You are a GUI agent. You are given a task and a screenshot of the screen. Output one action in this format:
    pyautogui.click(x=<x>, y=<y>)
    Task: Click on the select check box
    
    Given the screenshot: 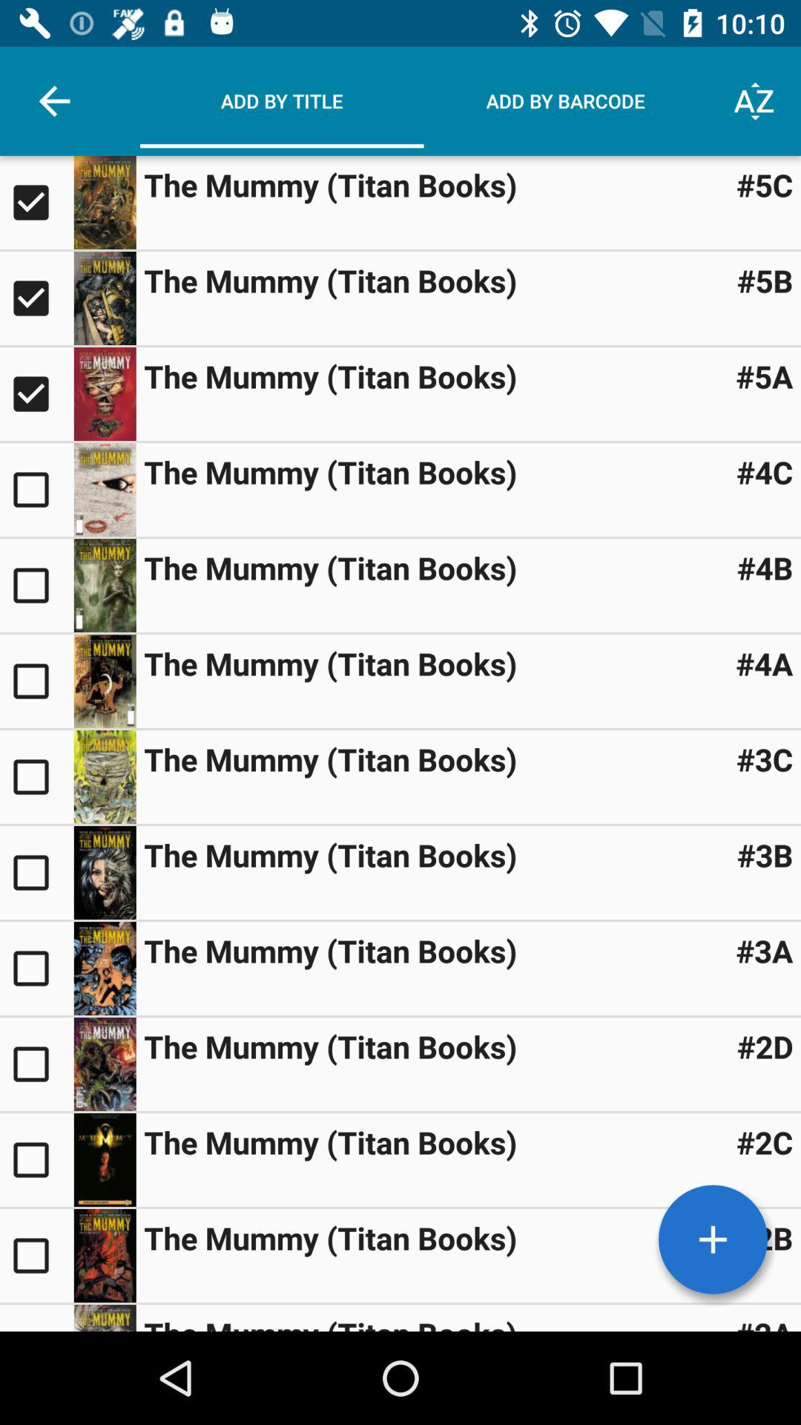 What is the action you would take?
    pyautogui.click(x=37, y=776)
    